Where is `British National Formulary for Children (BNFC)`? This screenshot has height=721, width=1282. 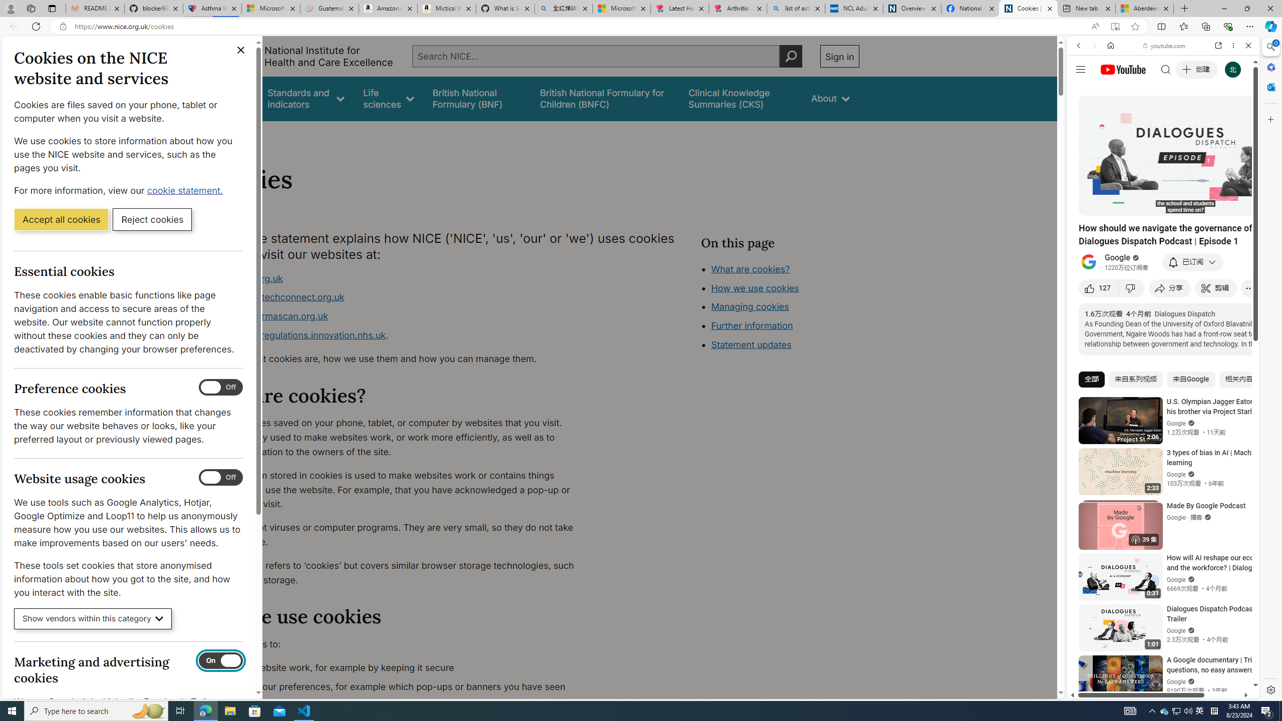 British National Formulary for Children (BNFC) is located at coordinates (605, 98).